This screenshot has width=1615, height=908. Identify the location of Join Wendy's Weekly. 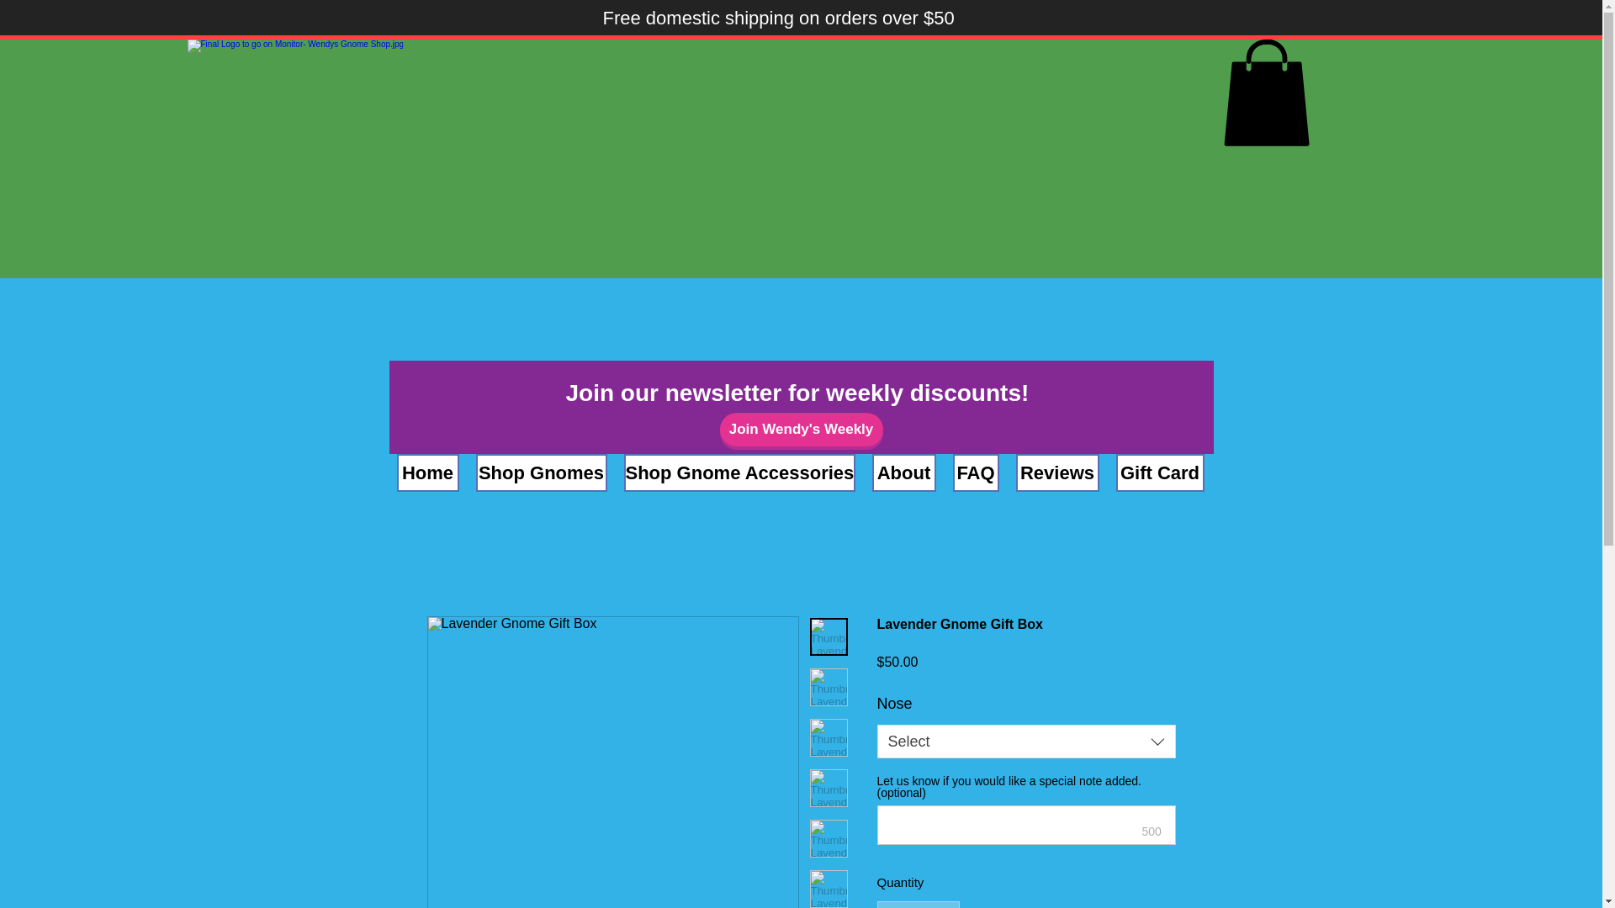
(802, 430).